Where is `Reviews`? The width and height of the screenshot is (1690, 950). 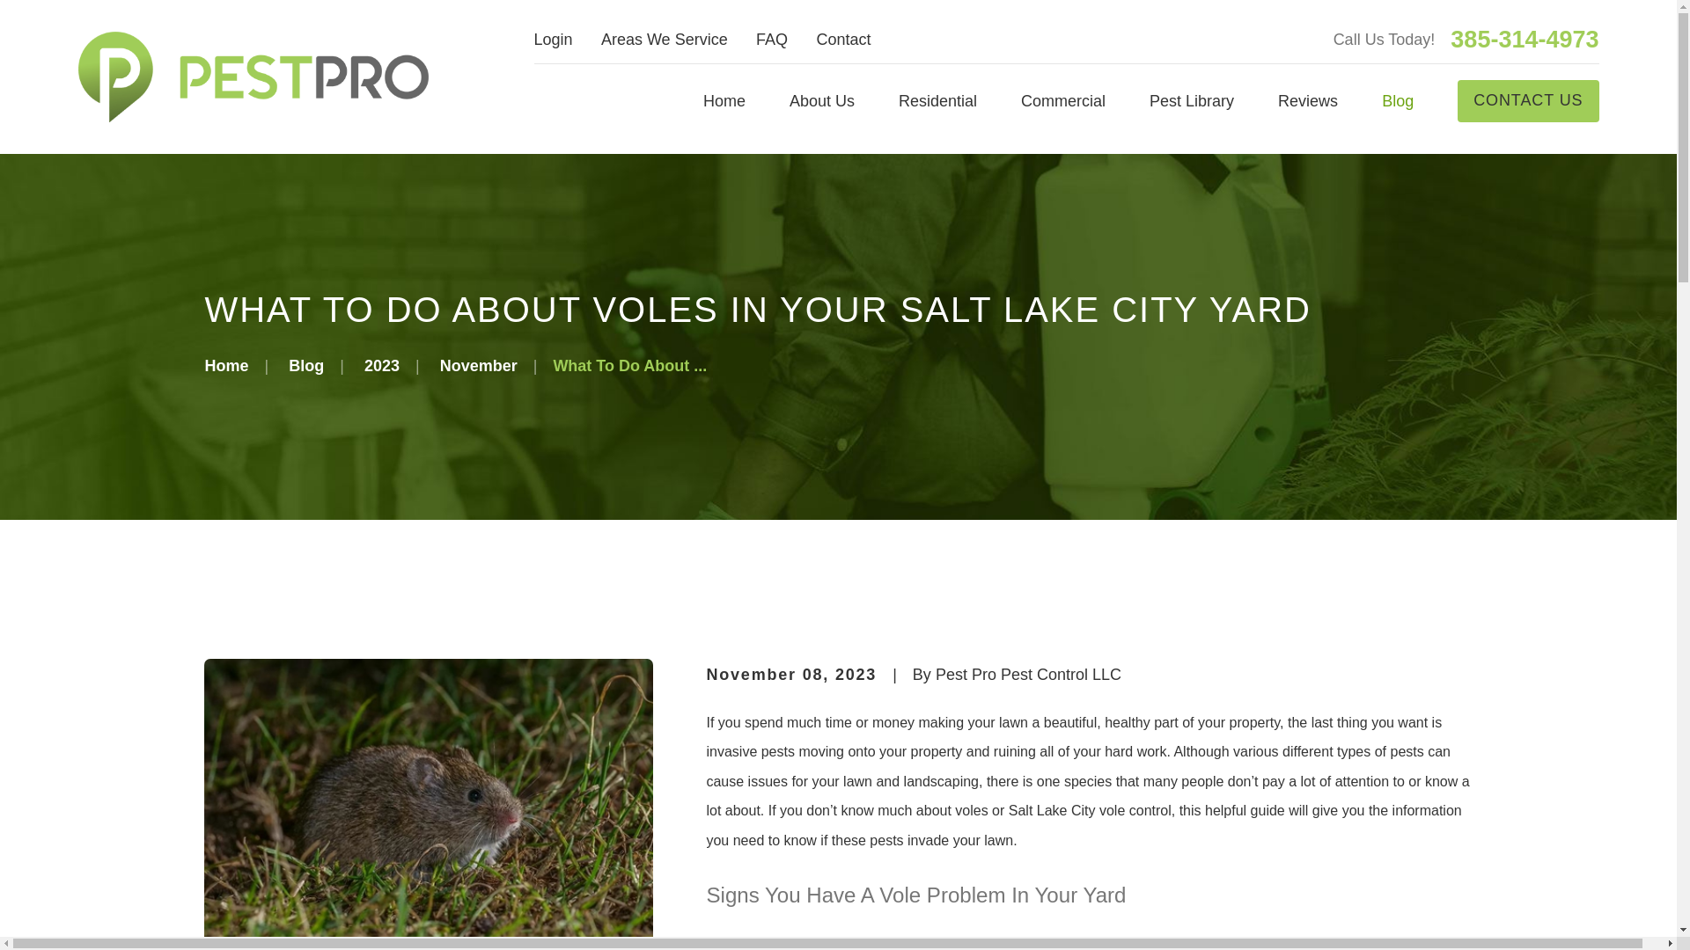
Reviews is located at coordinates (1308, 100).